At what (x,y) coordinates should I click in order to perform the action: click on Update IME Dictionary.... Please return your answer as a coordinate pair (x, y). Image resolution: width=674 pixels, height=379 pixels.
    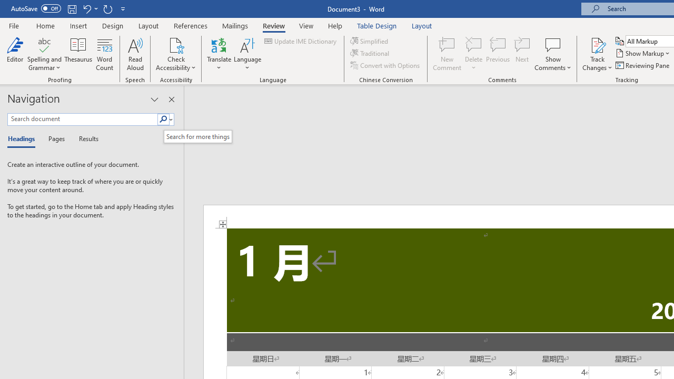
    Looking at the image, I should click on (301, 41).